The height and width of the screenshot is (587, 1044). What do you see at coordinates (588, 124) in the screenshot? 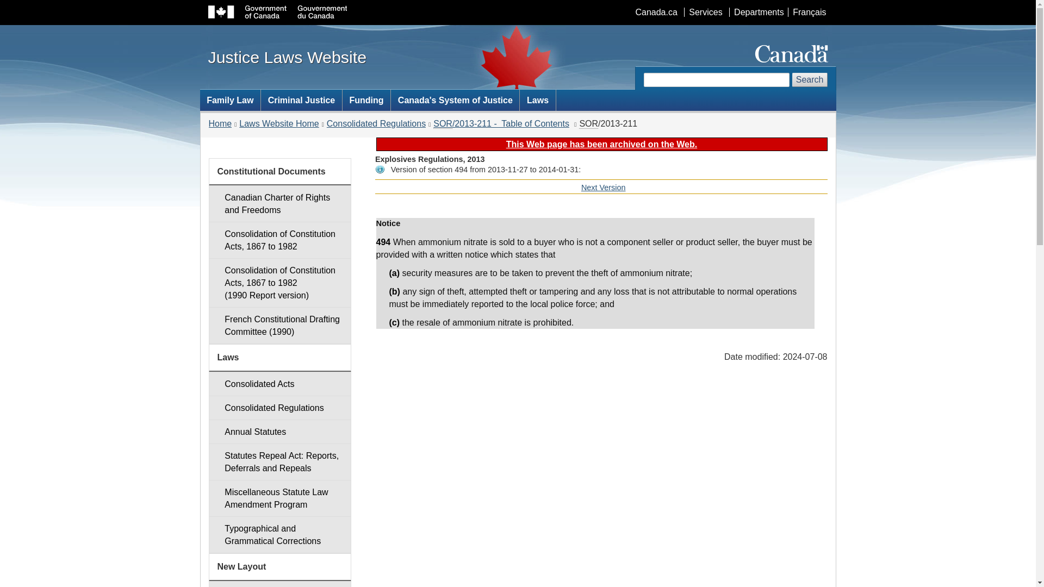
I see `Statutory Orders and Regulations` at bounding box center [588, 124].